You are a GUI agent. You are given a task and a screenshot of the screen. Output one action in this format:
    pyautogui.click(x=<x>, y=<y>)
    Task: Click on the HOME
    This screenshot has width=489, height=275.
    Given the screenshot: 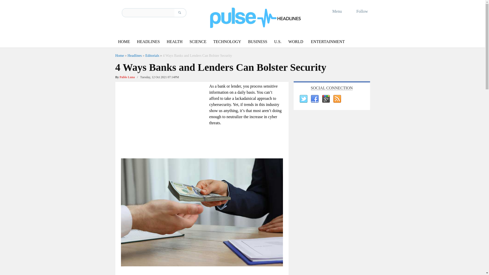 What is the action you would take?
    pyautogui.click(x=124, y=42)
    